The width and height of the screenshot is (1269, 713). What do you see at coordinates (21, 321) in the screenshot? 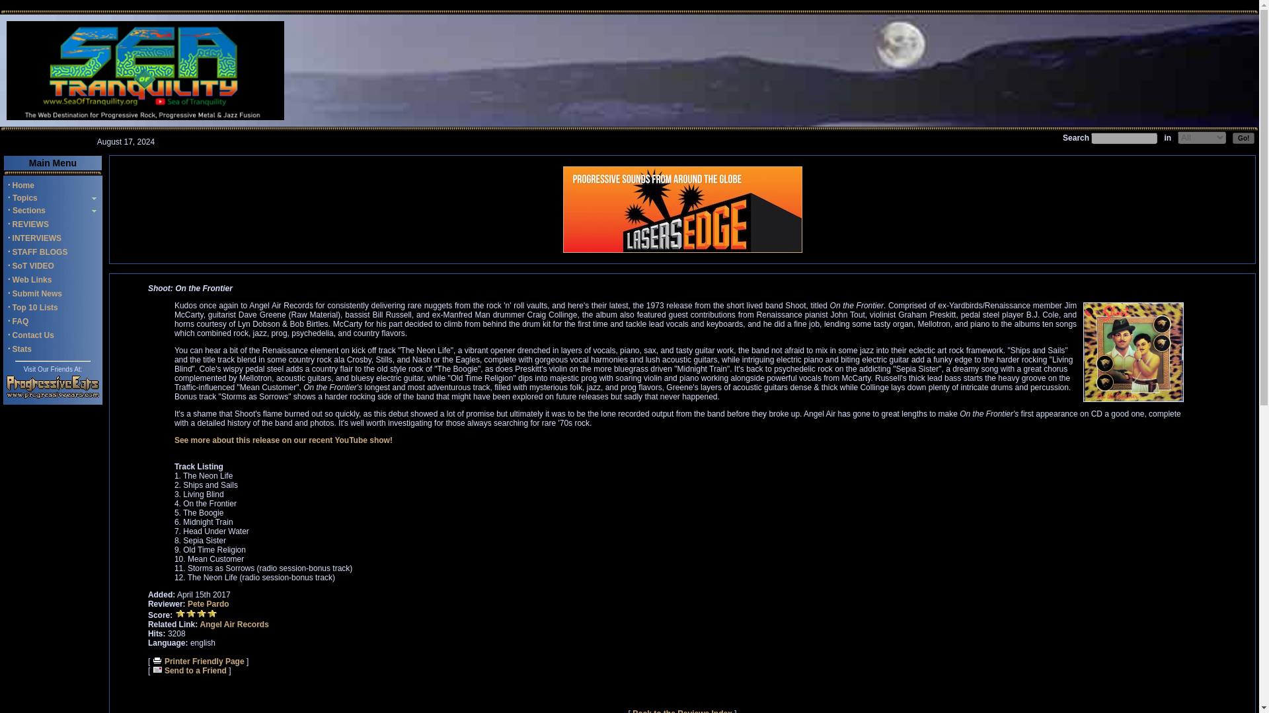
I see `FAQ` at bounding box center [21, 321].